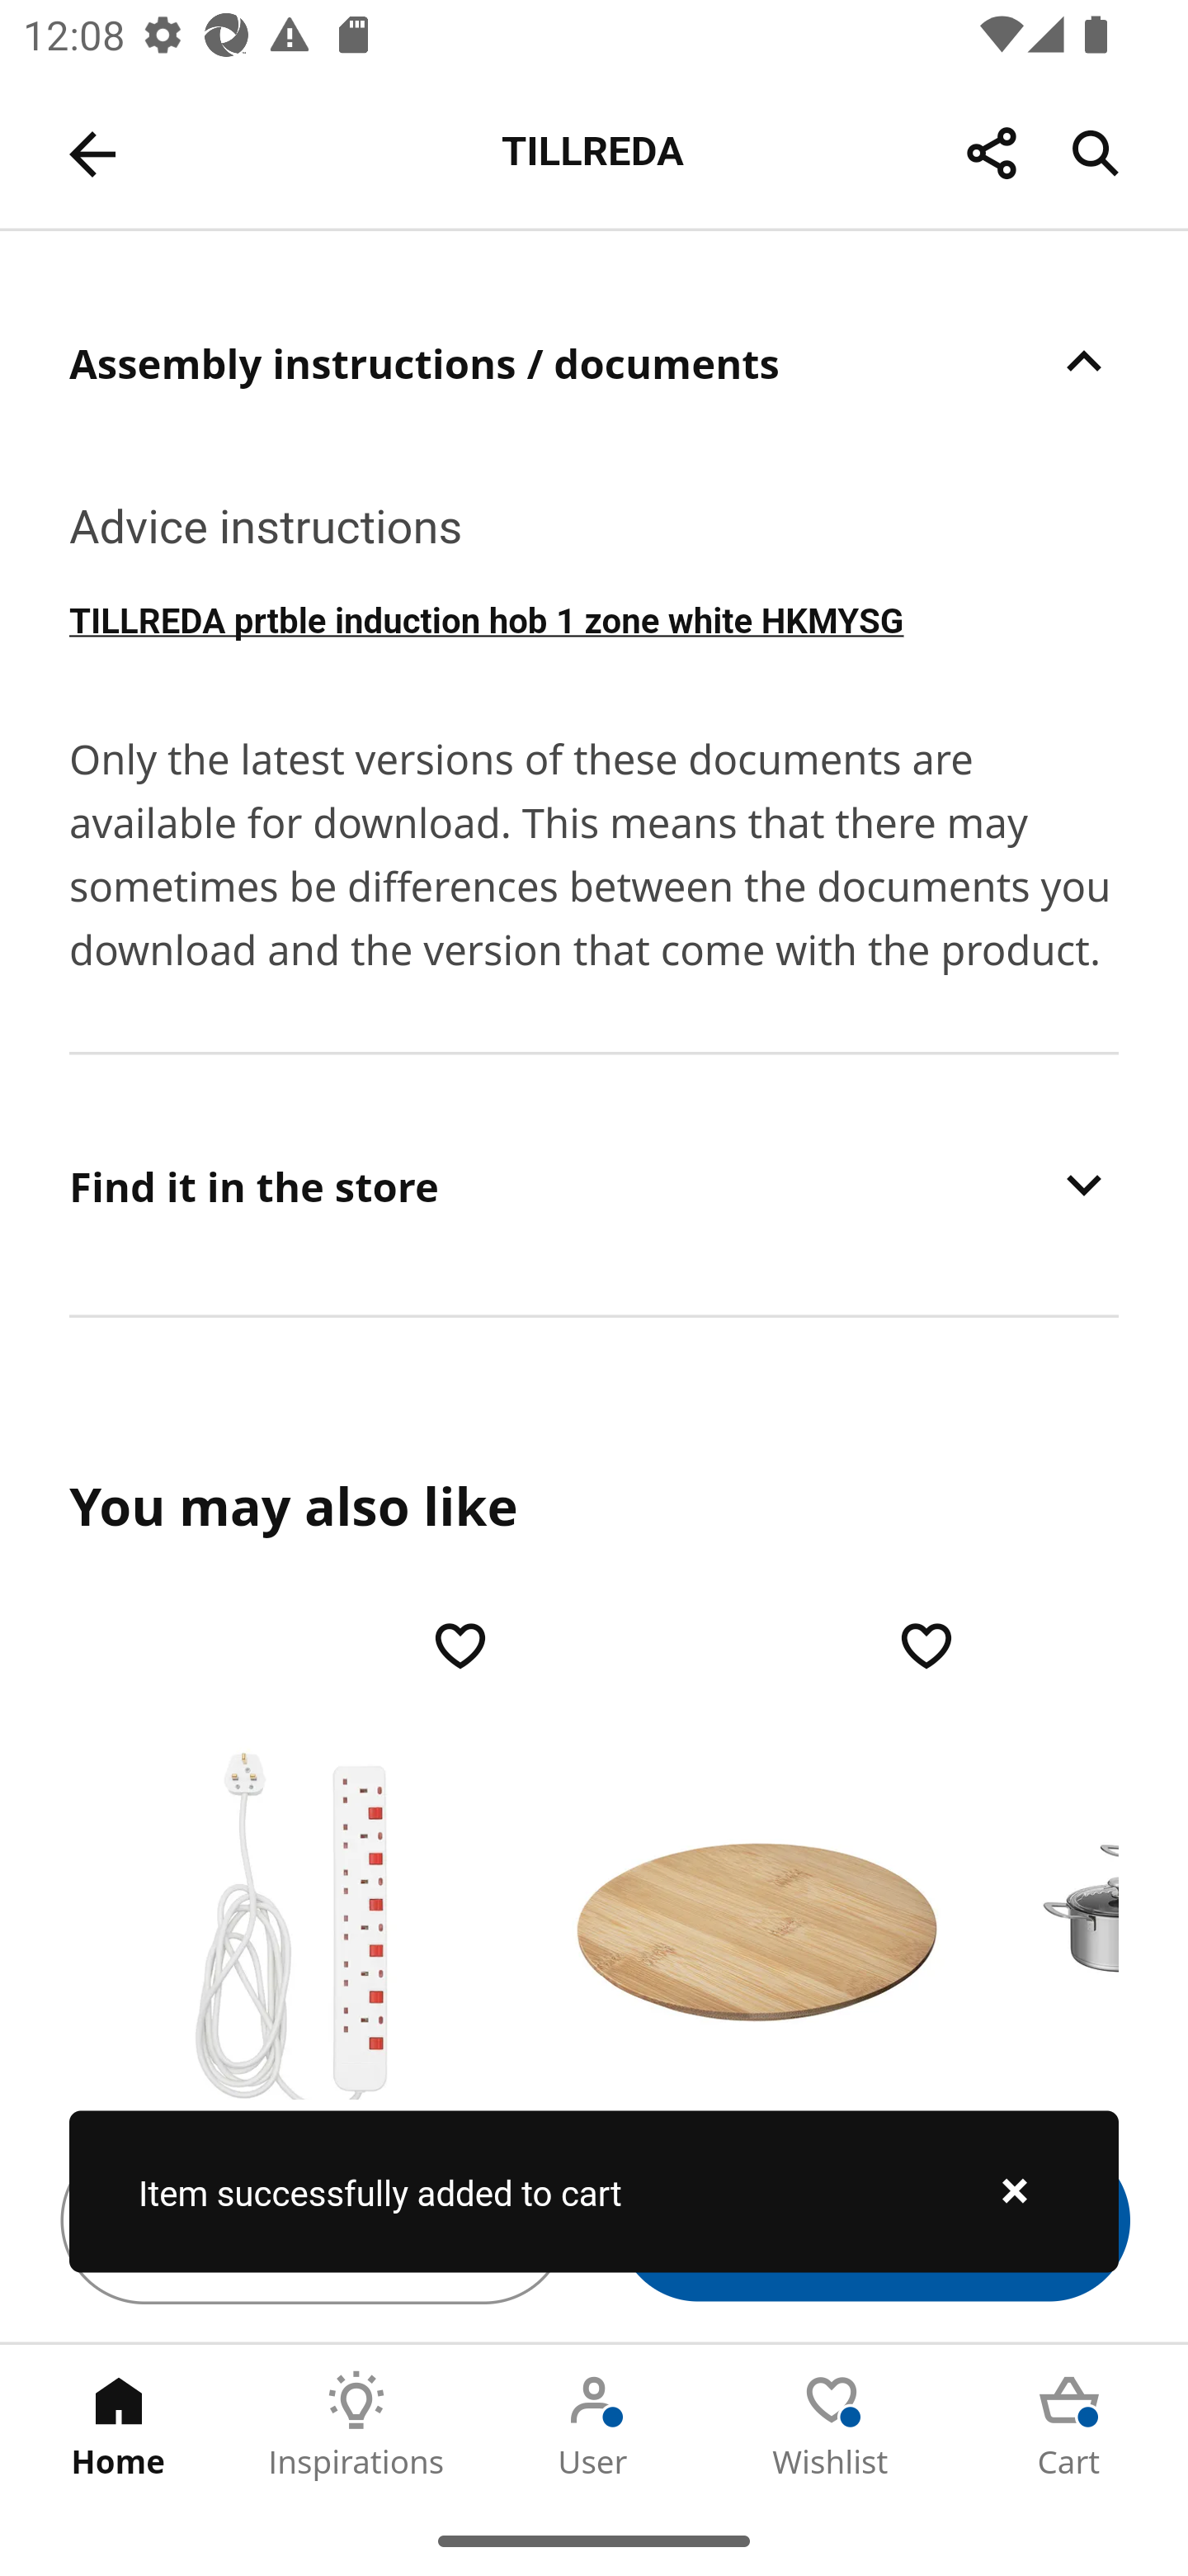 The width and height of the screenshot is (1188, 2576). Describe the element at coordinates (594, 618) in the screenshot. I see `TILLREDA prtble induction hob 1 zone white HKMYSG` at that location.